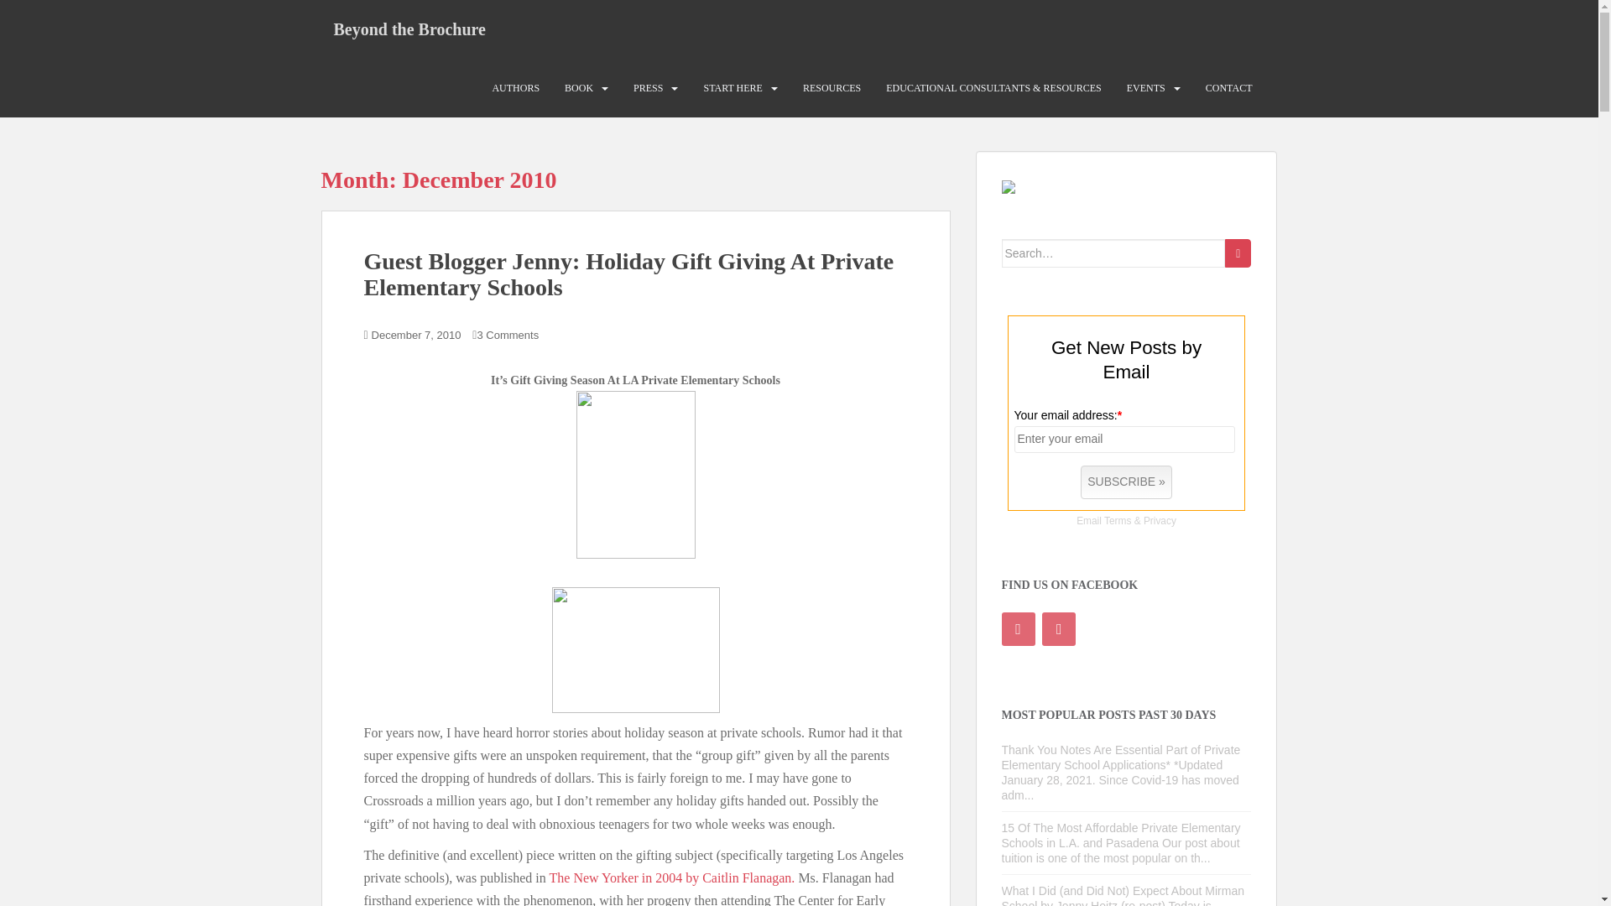 This screenshot has height=906, width=1611. I want to click on RESOURCES, so click(831, 88).